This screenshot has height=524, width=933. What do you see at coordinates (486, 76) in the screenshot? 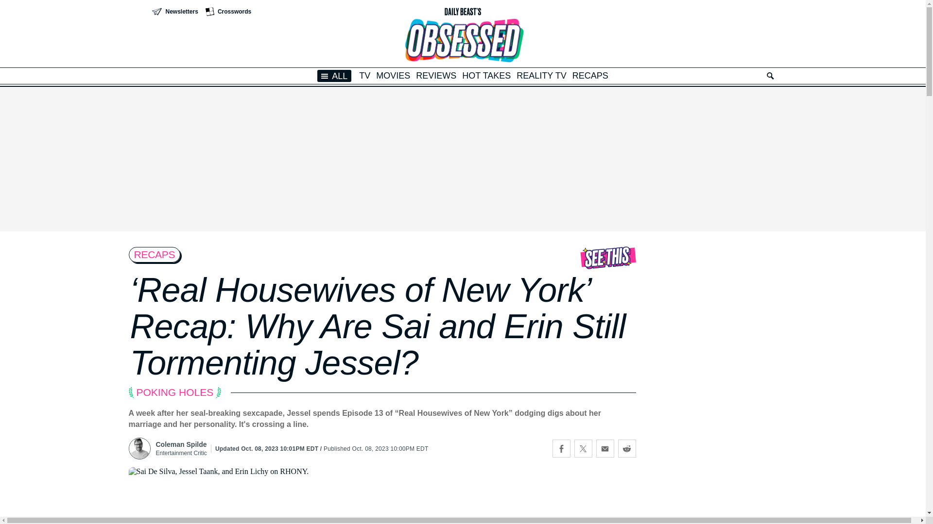
I see `HOT TAKES` at bounding box center [486, 76].